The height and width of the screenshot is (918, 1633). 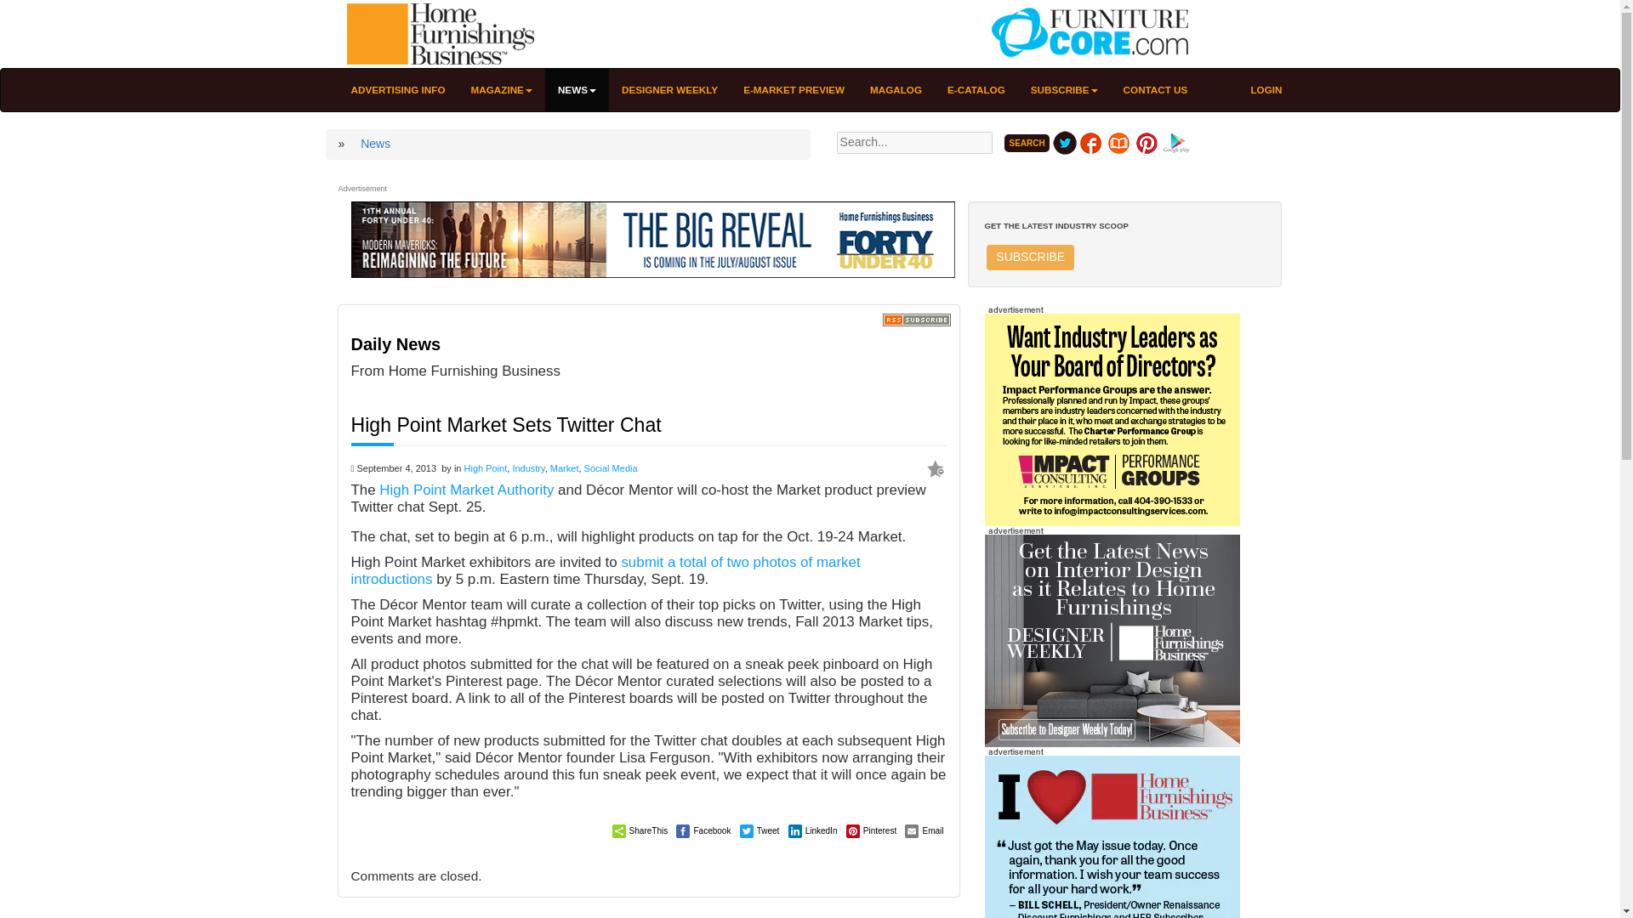 What do you see at coordinates (936, 469) in the screenshot?
I see `You must be logged in to bookmark` at bounding box center [936, 469].